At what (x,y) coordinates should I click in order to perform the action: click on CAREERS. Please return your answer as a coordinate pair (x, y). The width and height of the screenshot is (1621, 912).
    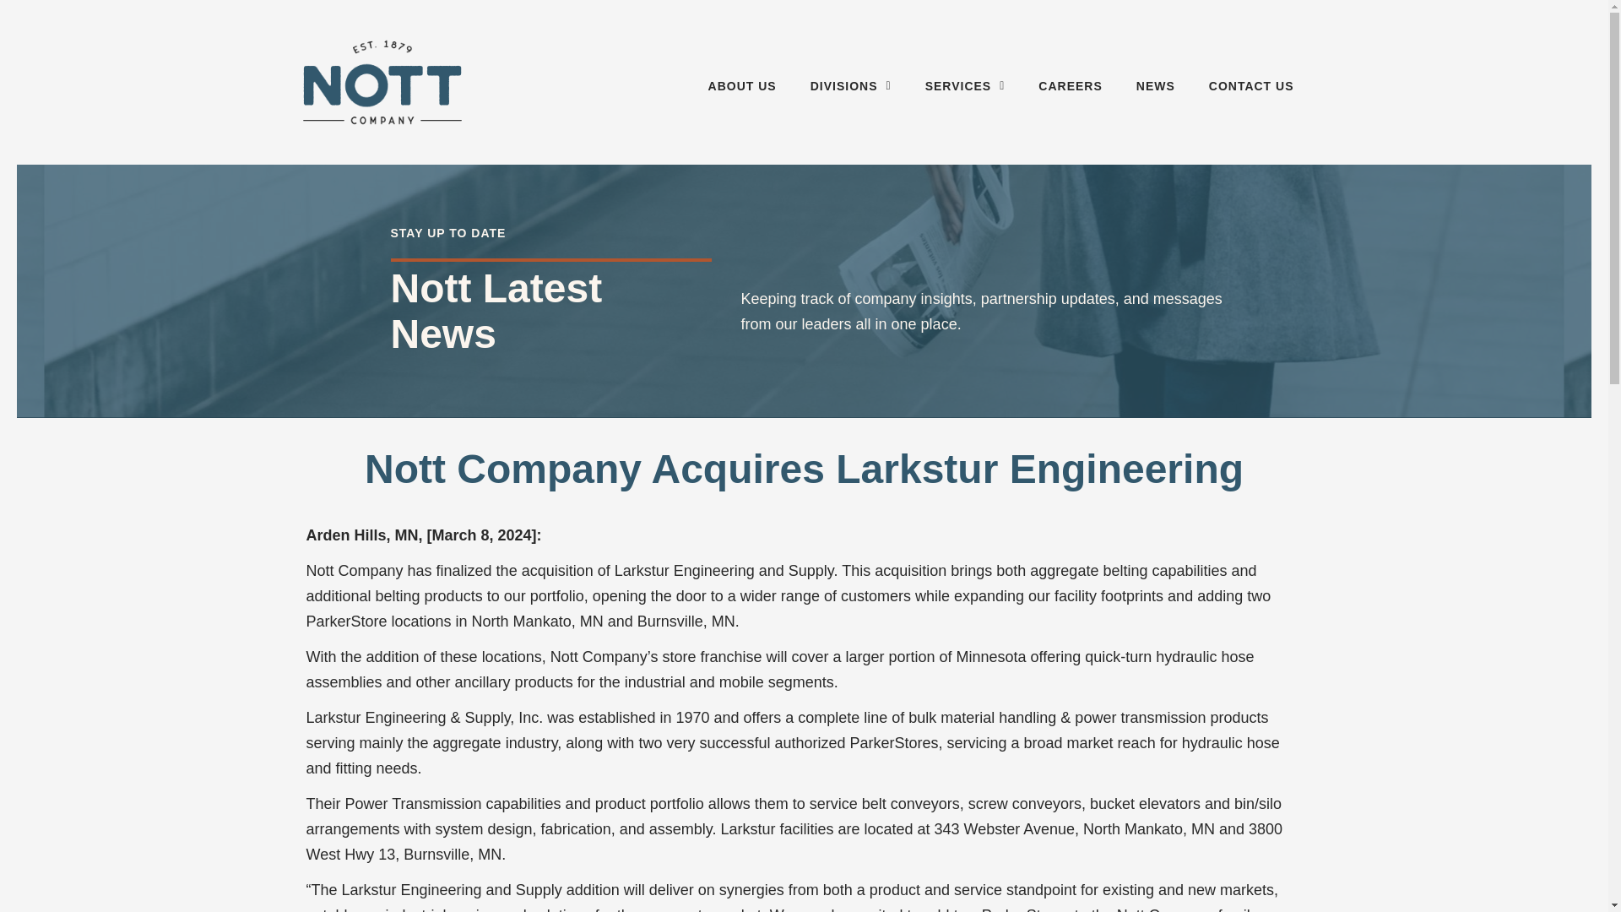
    Looking at the image, I should click on (1069, 86).